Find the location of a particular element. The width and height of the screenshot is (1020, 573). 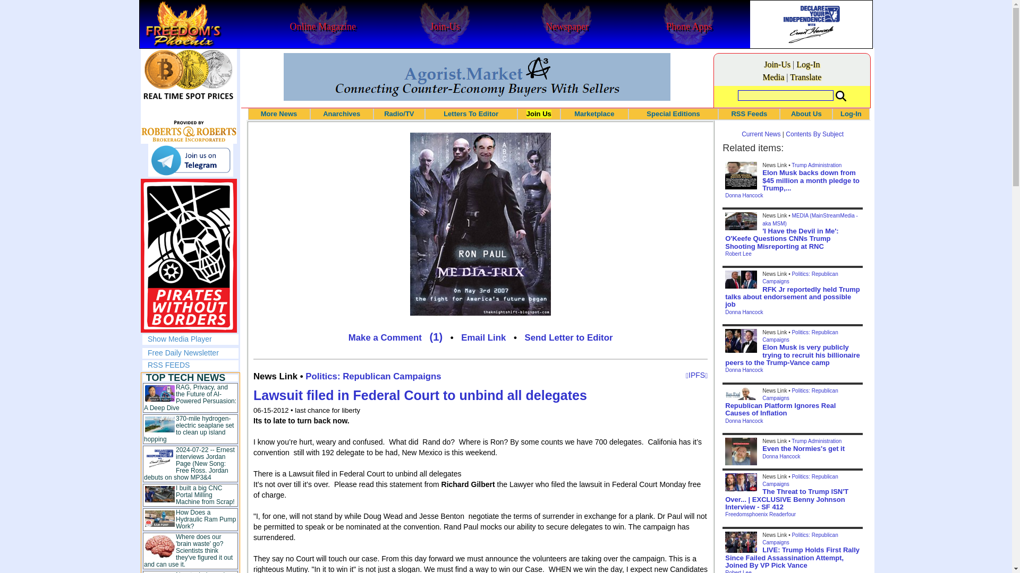

TOP TECH NEWS is located at coordinates (185, 378).